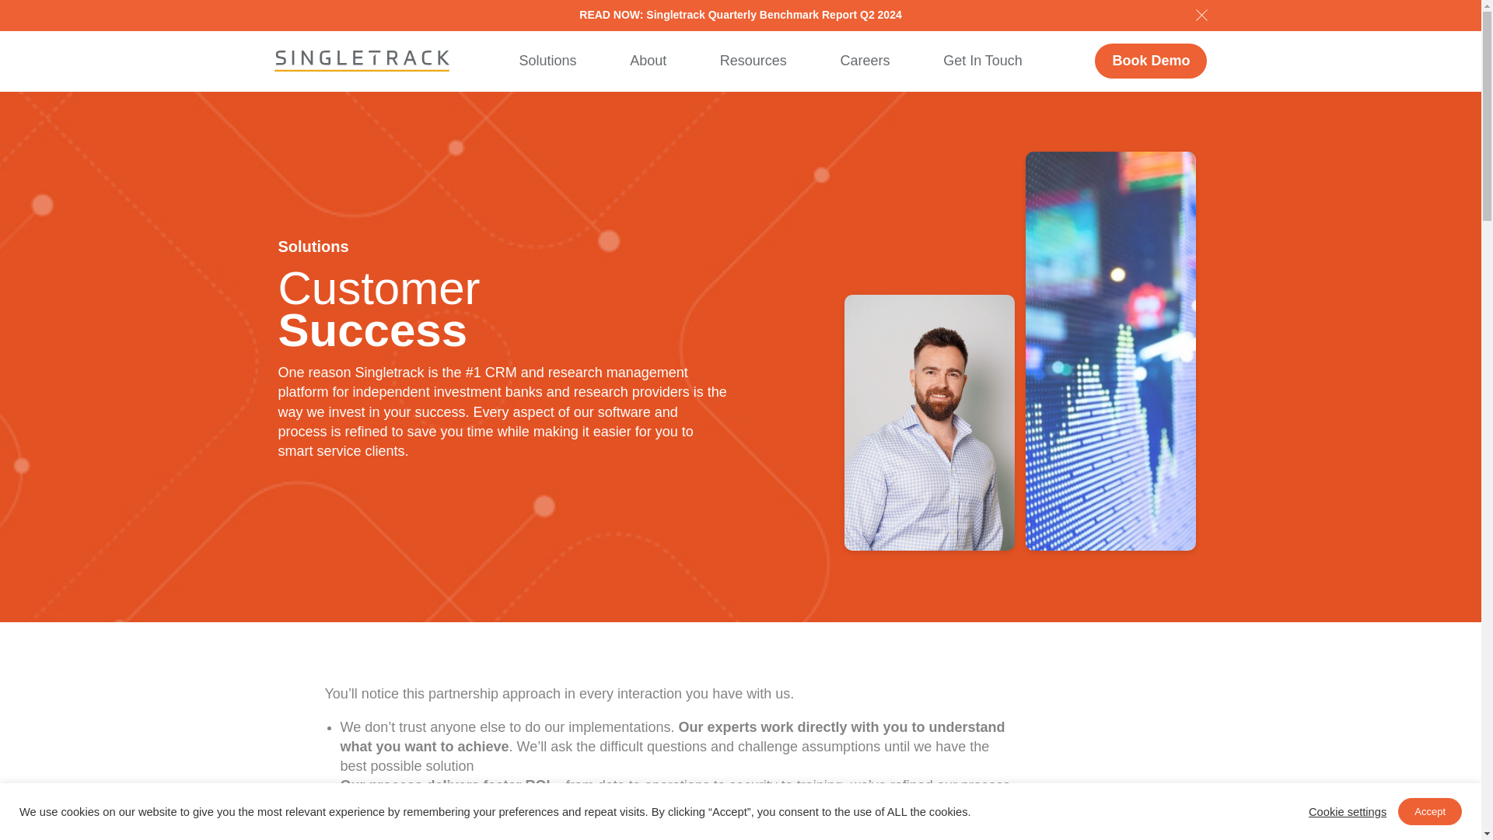 This screenshot has width=1493, height=840. Describe the element at coordinates (864, 61) in the screenshot. I see `Careers` at that location.